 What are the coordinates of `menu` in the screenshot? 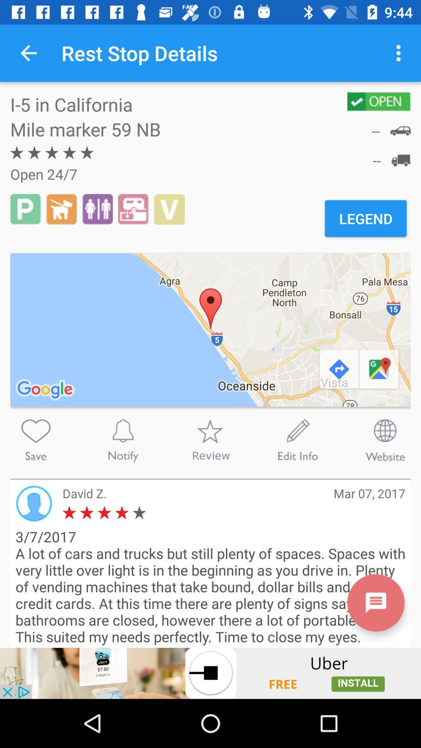 It's located at (376, 602).